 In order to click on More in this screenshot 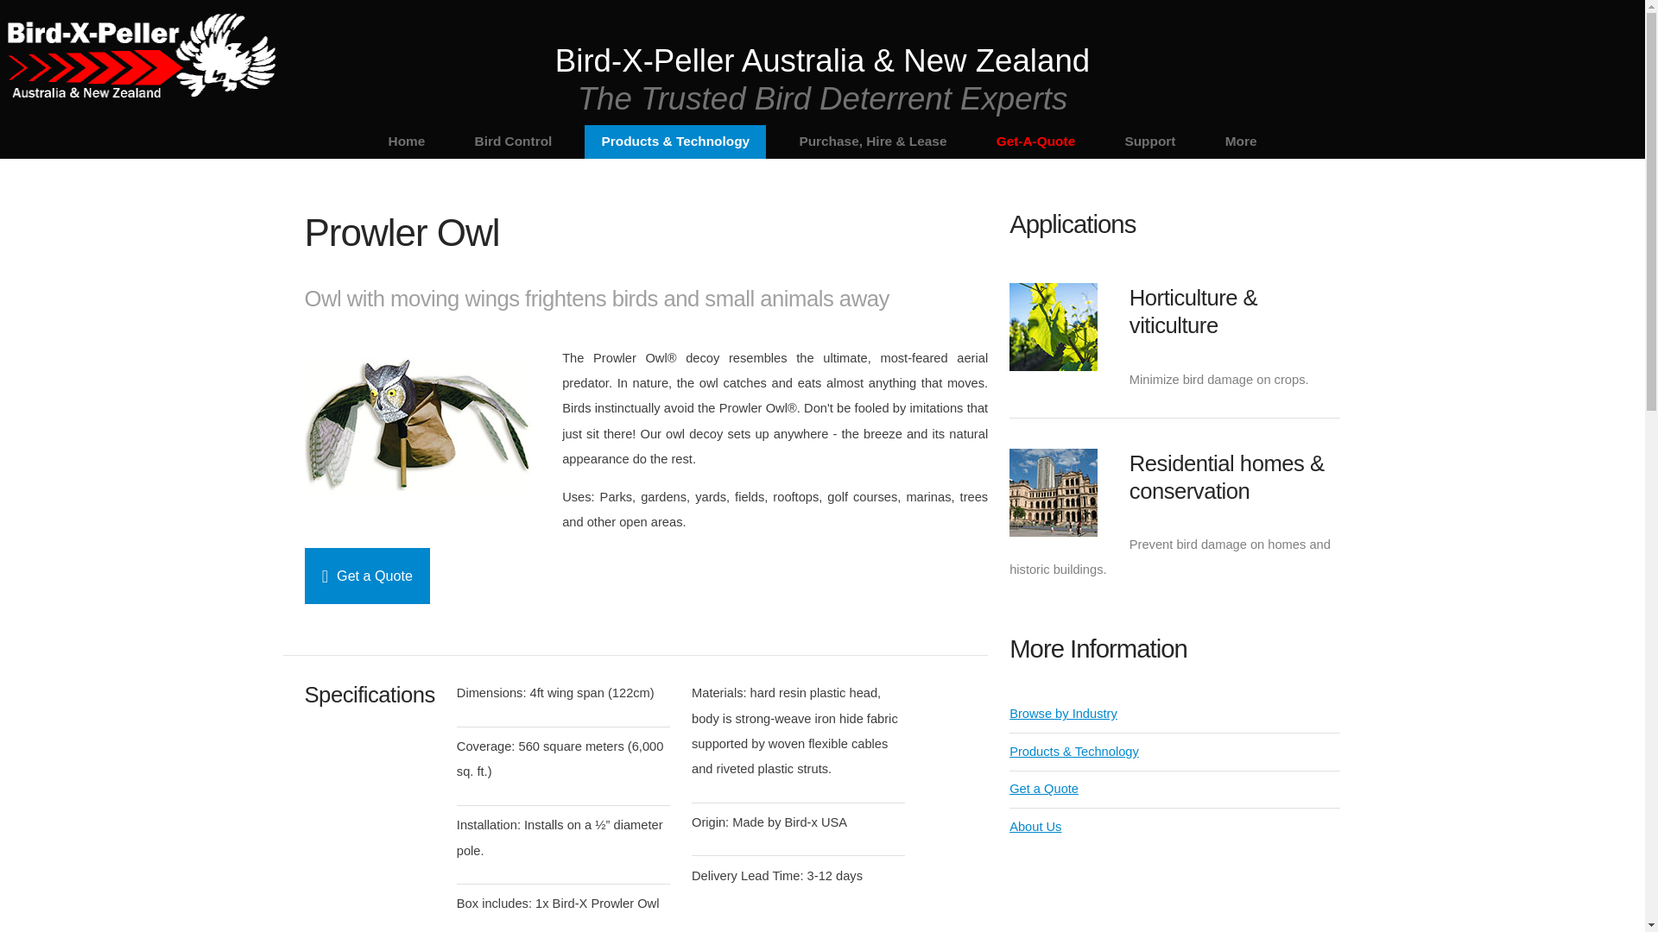, I will do `click(1240, 142)`.